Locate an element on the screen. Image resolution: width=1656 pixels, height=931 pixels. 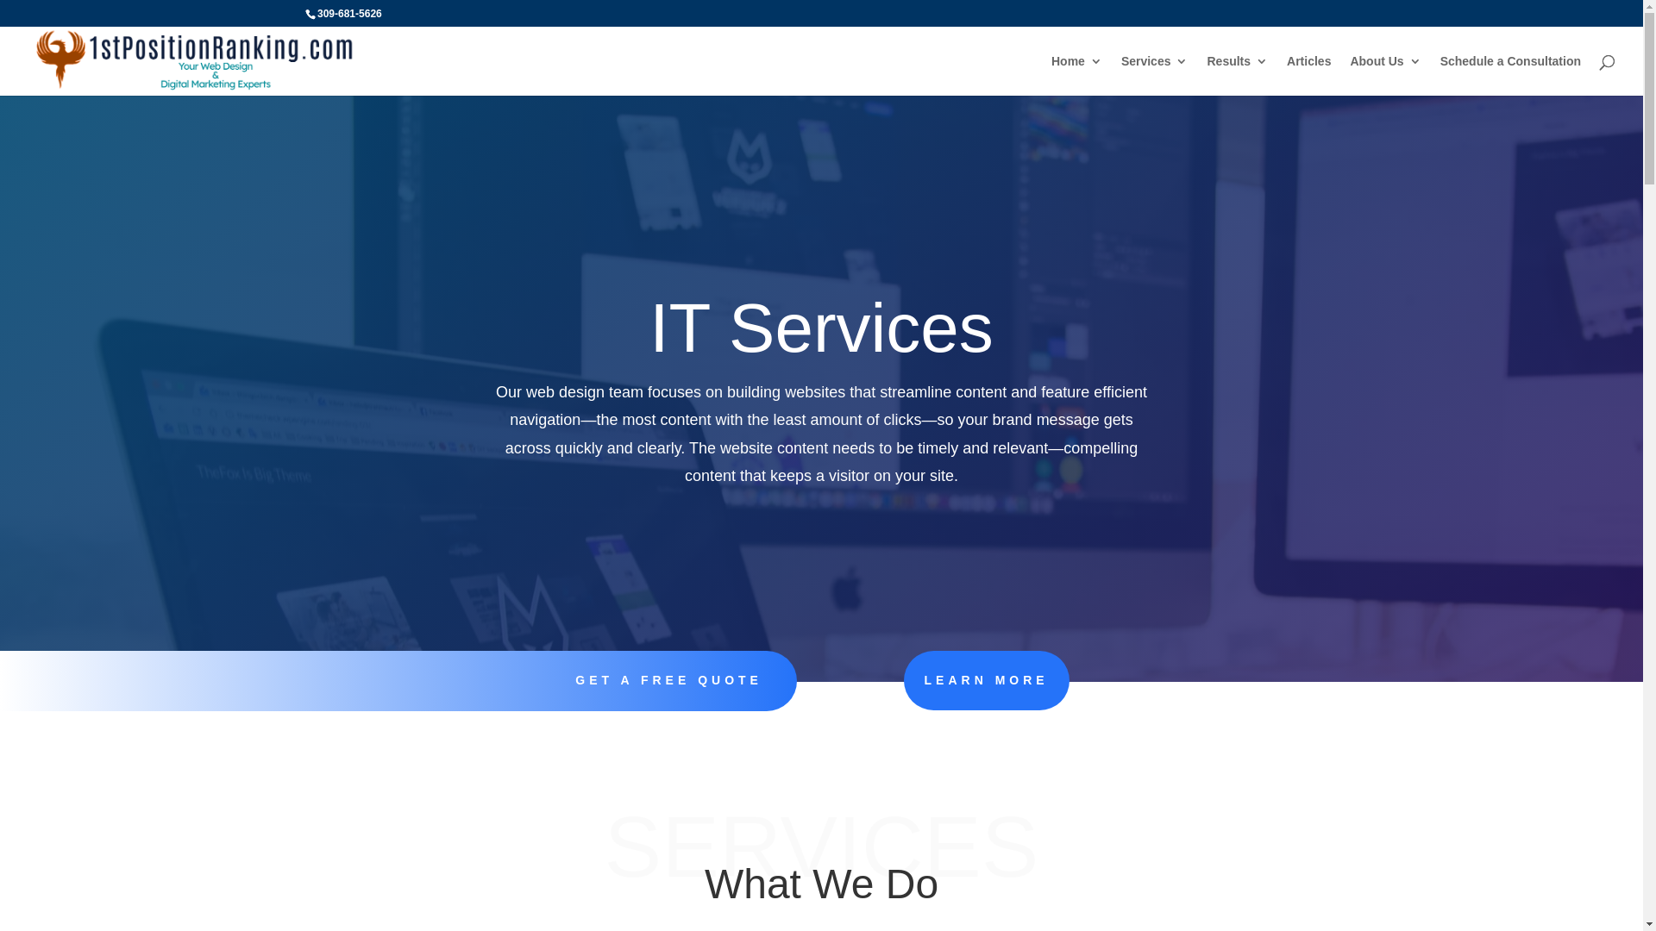
About Us is located at coordinates (1385, 76).